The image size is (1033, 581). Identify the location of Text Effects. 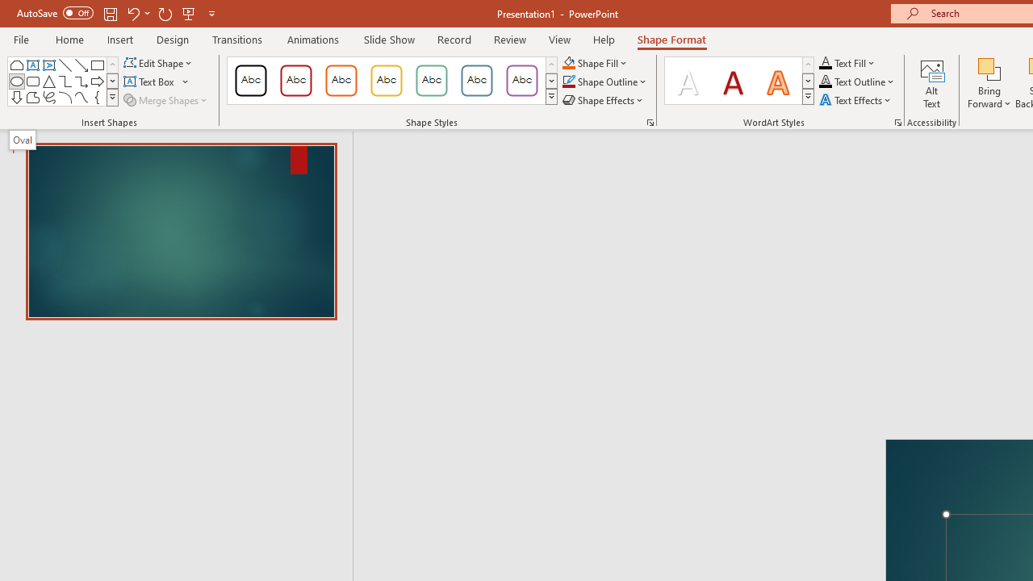
(857, 100).